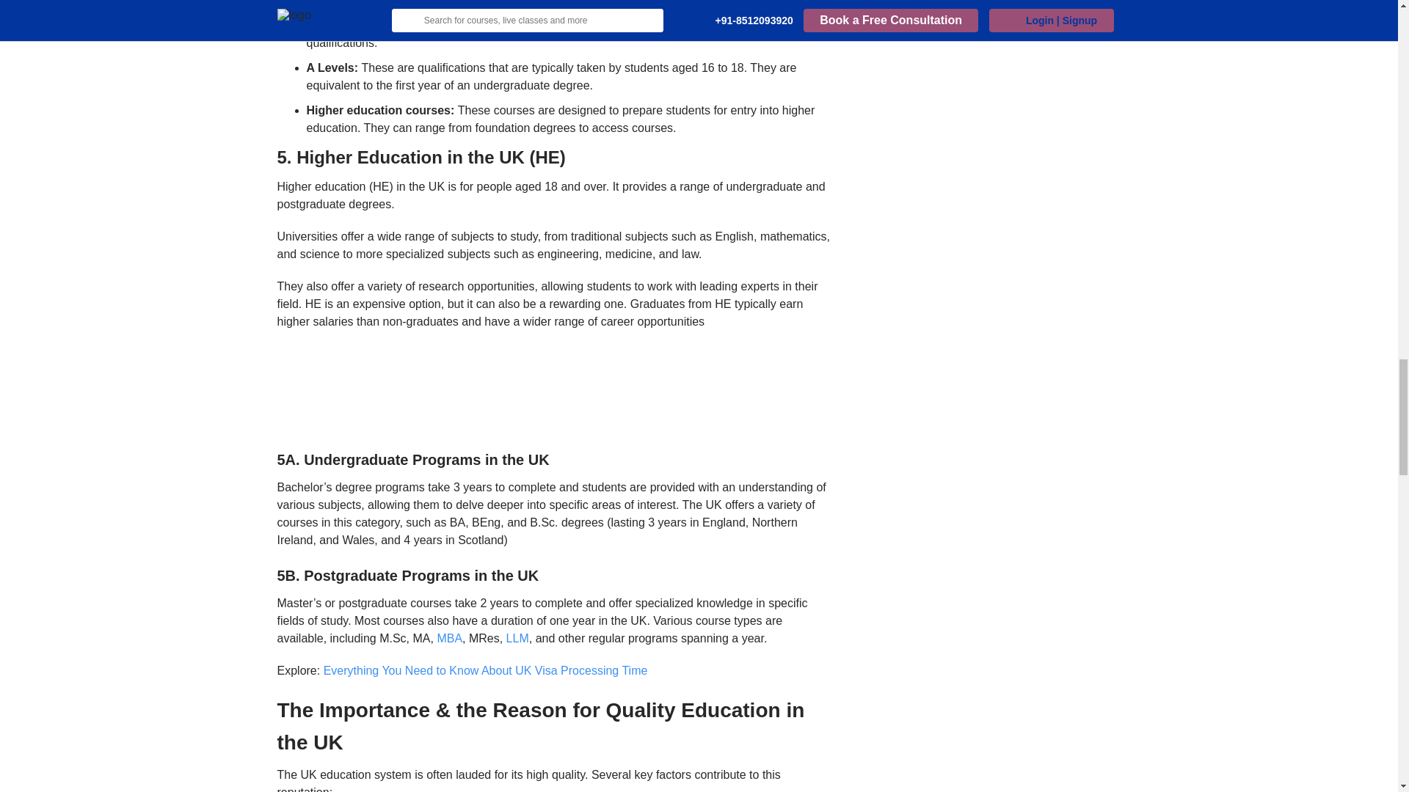 The height and width of the screenshot is (792, 1409). What do you see at coordinates (486, 670) in the screenshot?
I see `Everything You Need to Know About UK Visa Processing Time` at bounding box center [486, 670].